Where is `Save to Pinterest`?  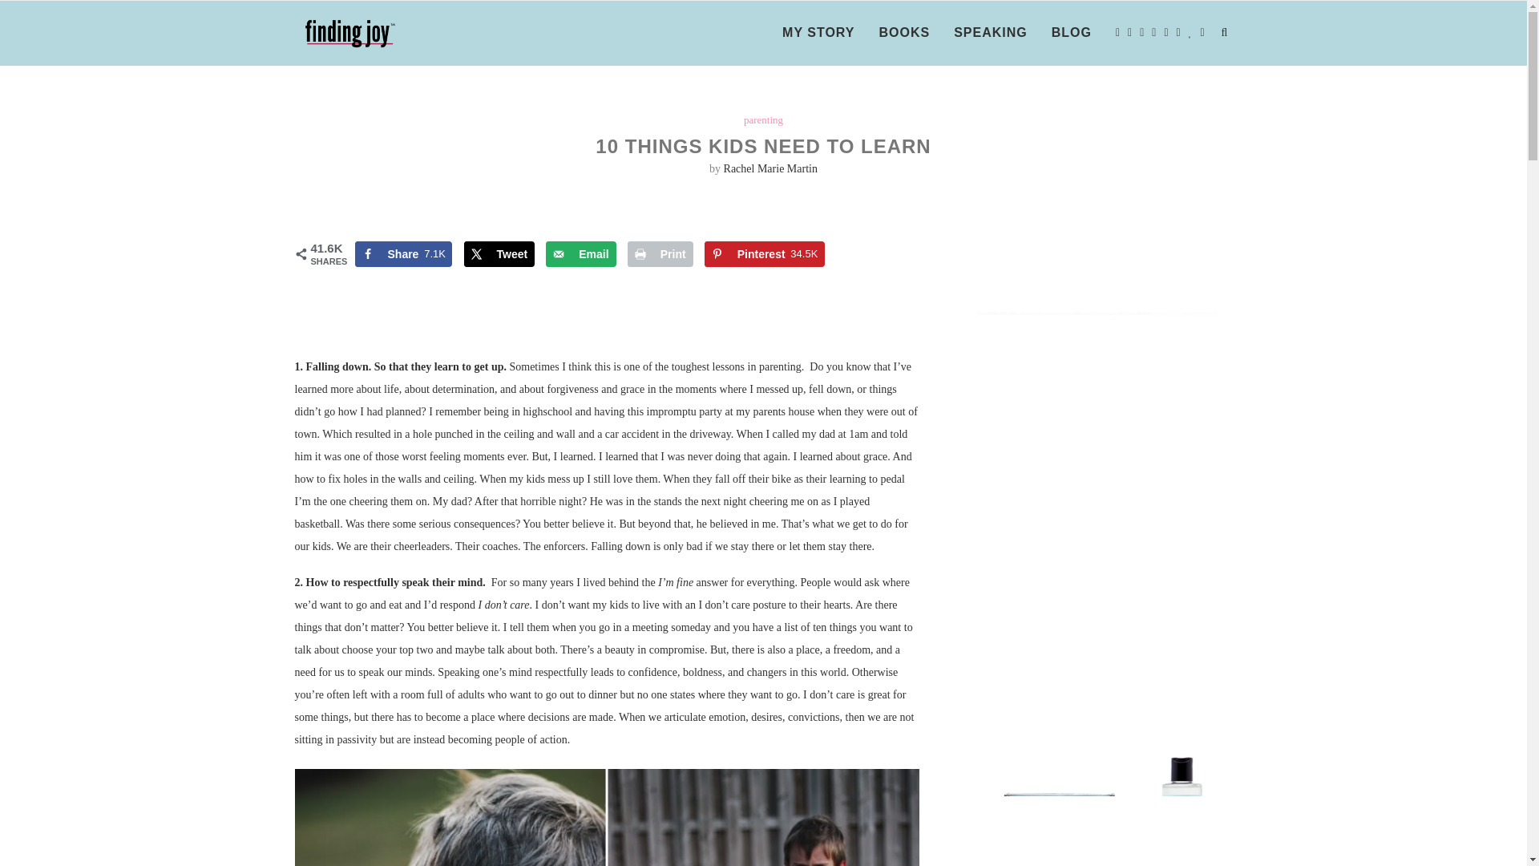 Save to Pinterest is located at coordinates (991, 33).